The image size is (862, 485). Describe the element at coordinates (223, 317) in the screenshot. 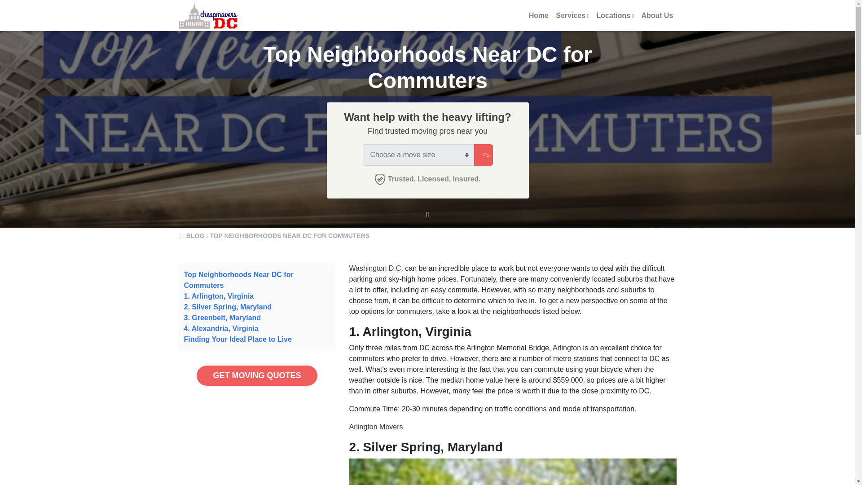

I see `3. Greenbelt, Maryland` at that location.